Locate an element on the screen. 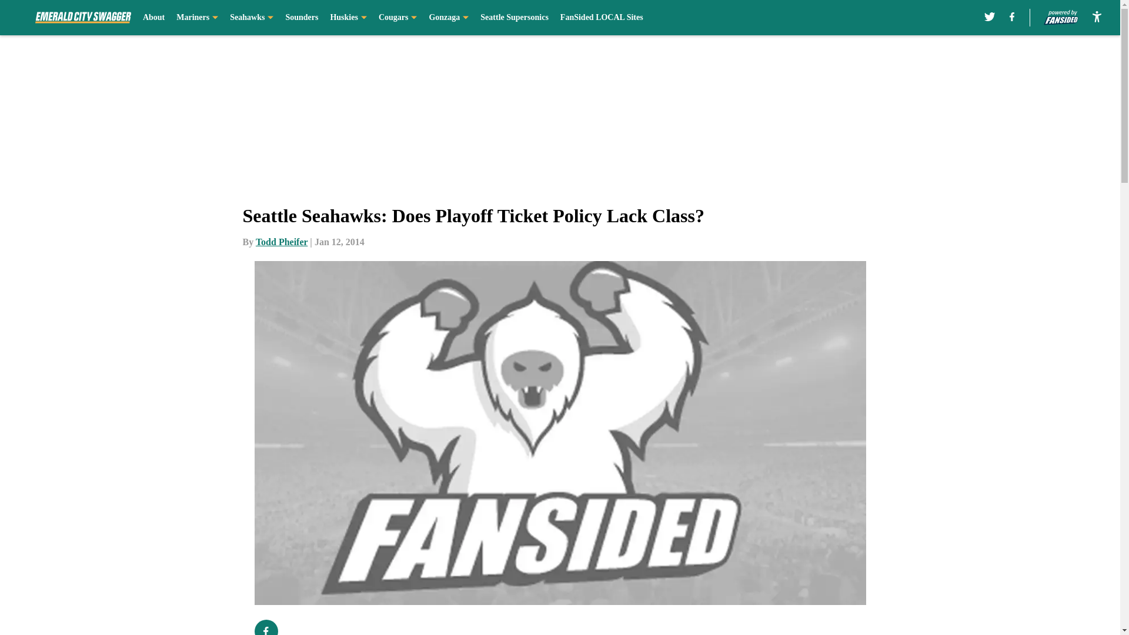 This screenshot has height=635, width=1129. Todd Pheifer is located at coordinates (281, 242).